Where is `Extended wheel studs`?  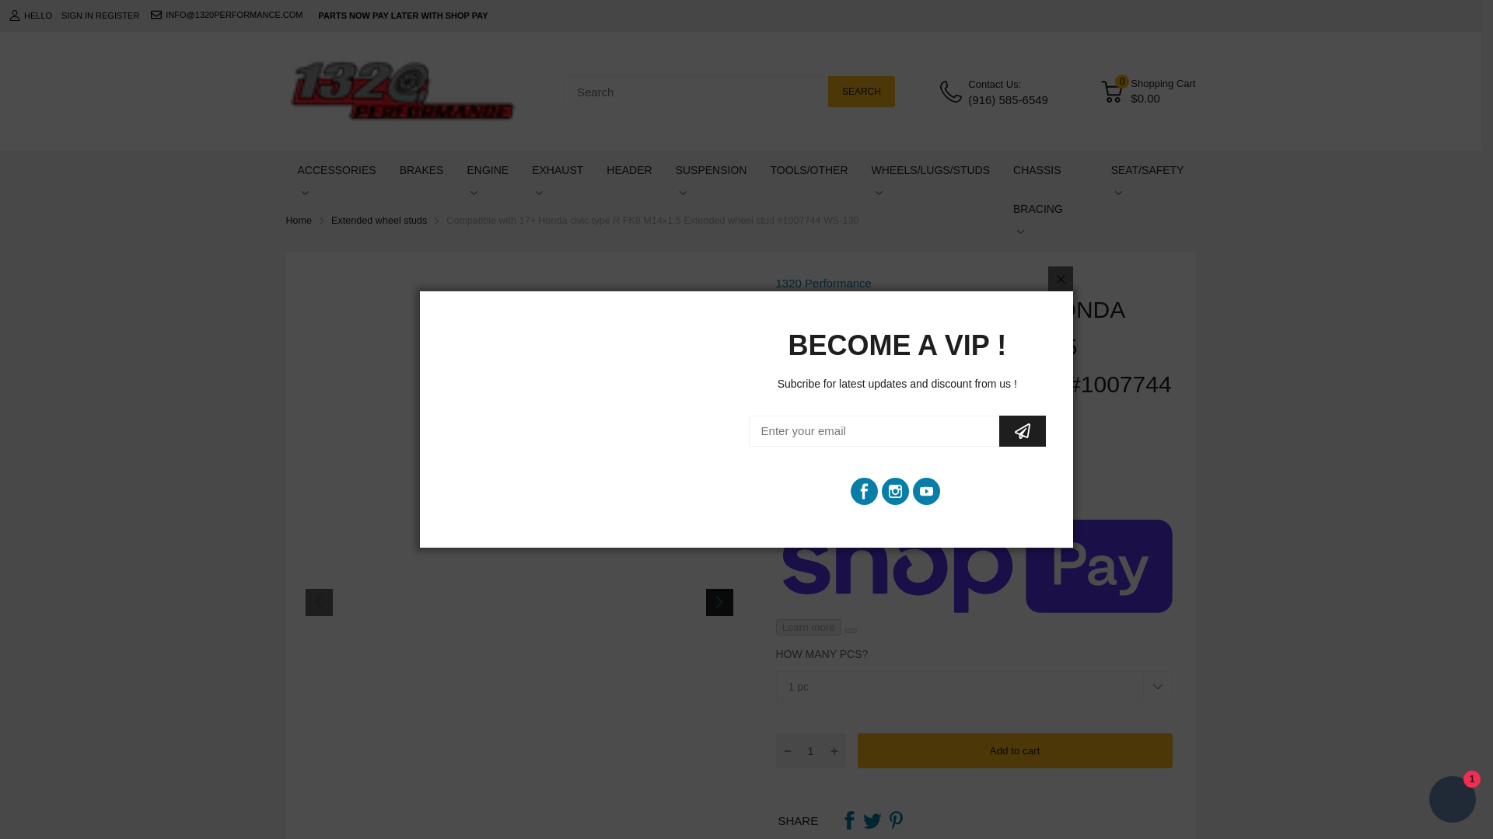 Extended wheel studs is located at coordinates (379, 220).